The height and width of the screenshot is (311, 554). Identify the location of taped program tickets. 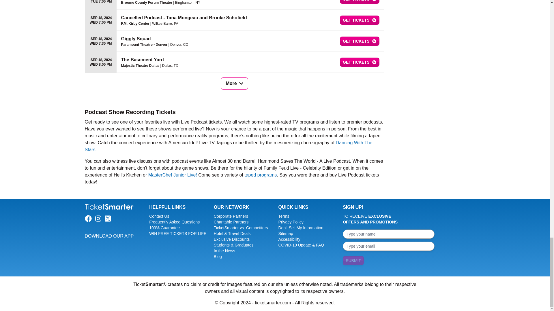
(260, 175).